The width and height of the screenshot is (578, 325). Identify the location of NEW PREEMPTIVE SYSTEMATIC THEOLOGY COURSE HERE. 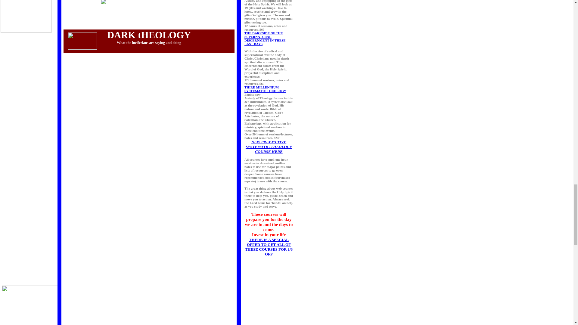
(269, 147).